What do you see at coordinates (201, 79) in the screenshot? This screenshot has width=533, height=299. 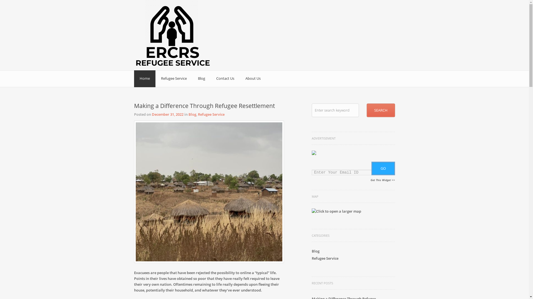 I see `Blog` at bounding box center [201, 79].